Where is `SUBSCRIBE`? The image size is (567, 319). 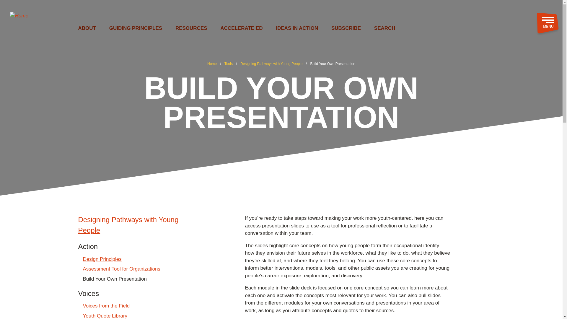
SUBSCRIBE is located at coordinates (346, 28).